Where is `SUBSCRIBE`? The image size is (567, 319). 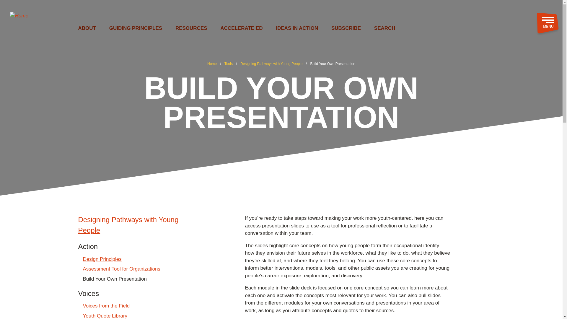
SUBSCRIBE is located at coordinates (346, 28).